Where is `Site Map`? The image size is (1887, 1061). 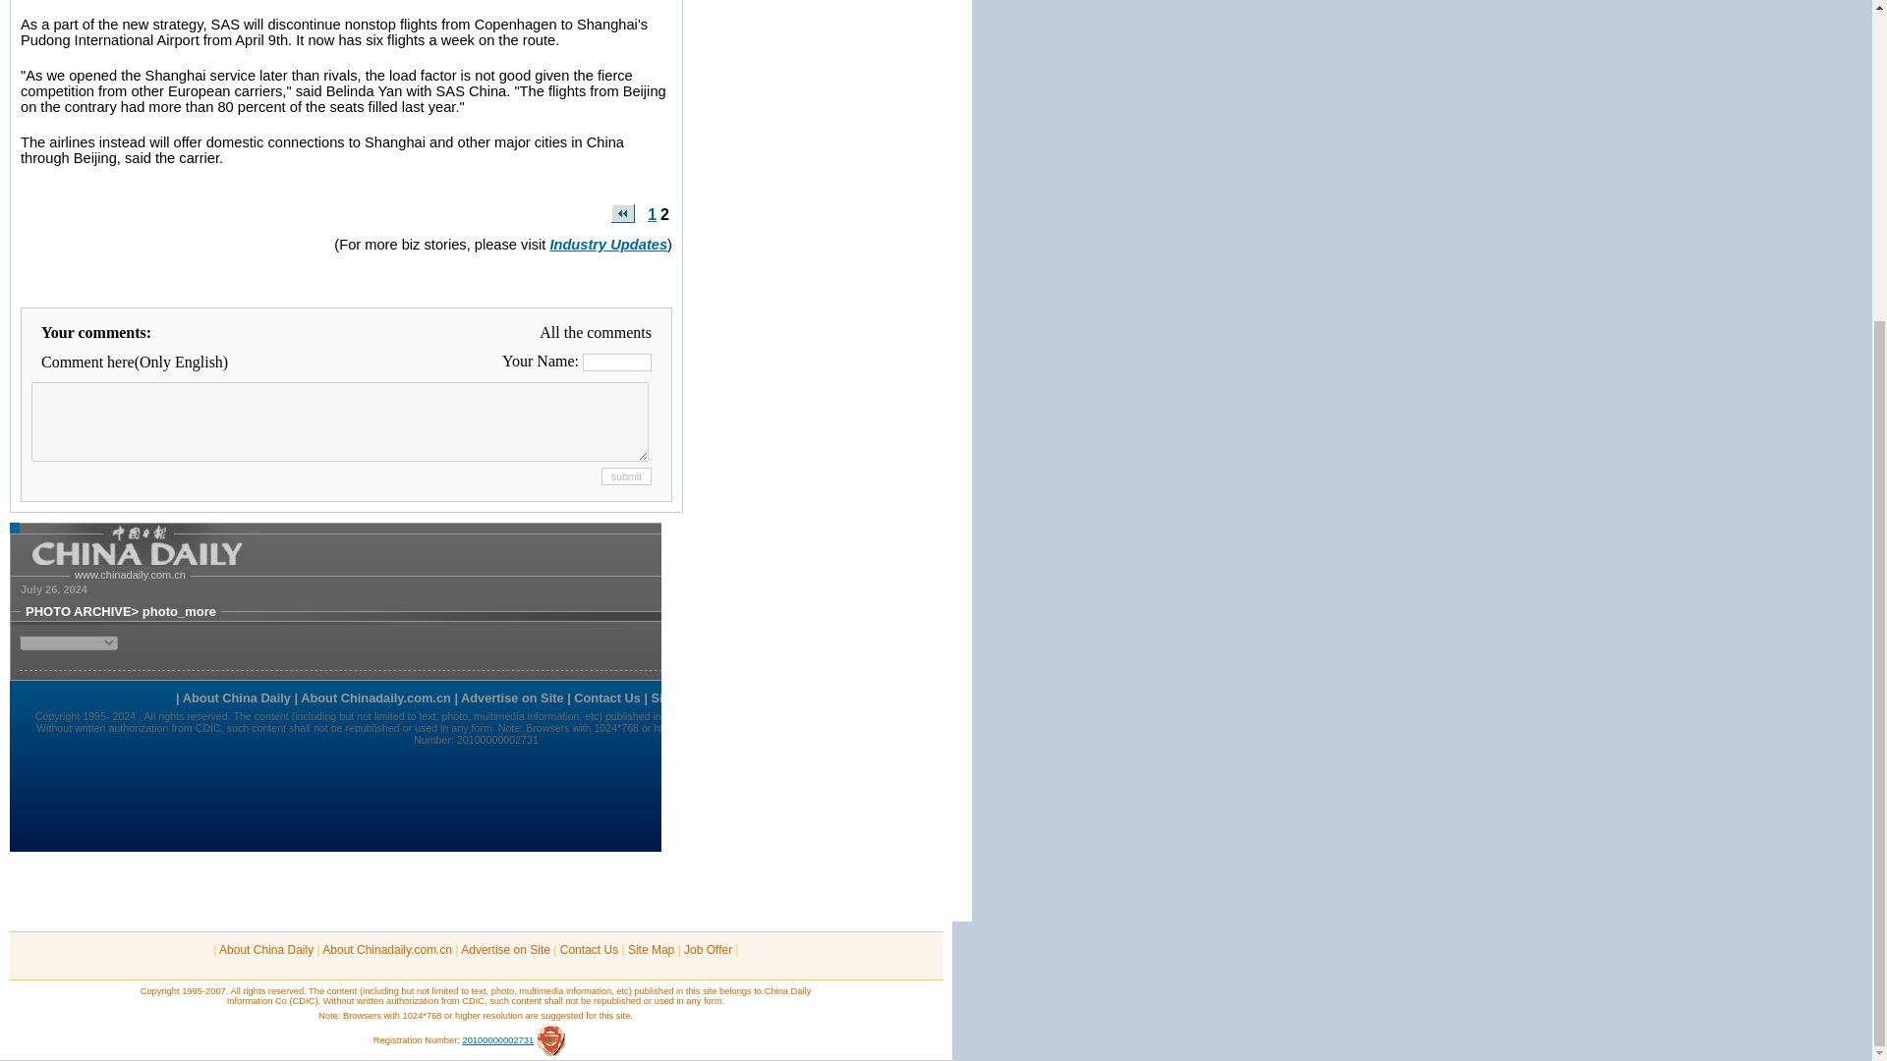 Site Map is located at coordinates (651, 950).